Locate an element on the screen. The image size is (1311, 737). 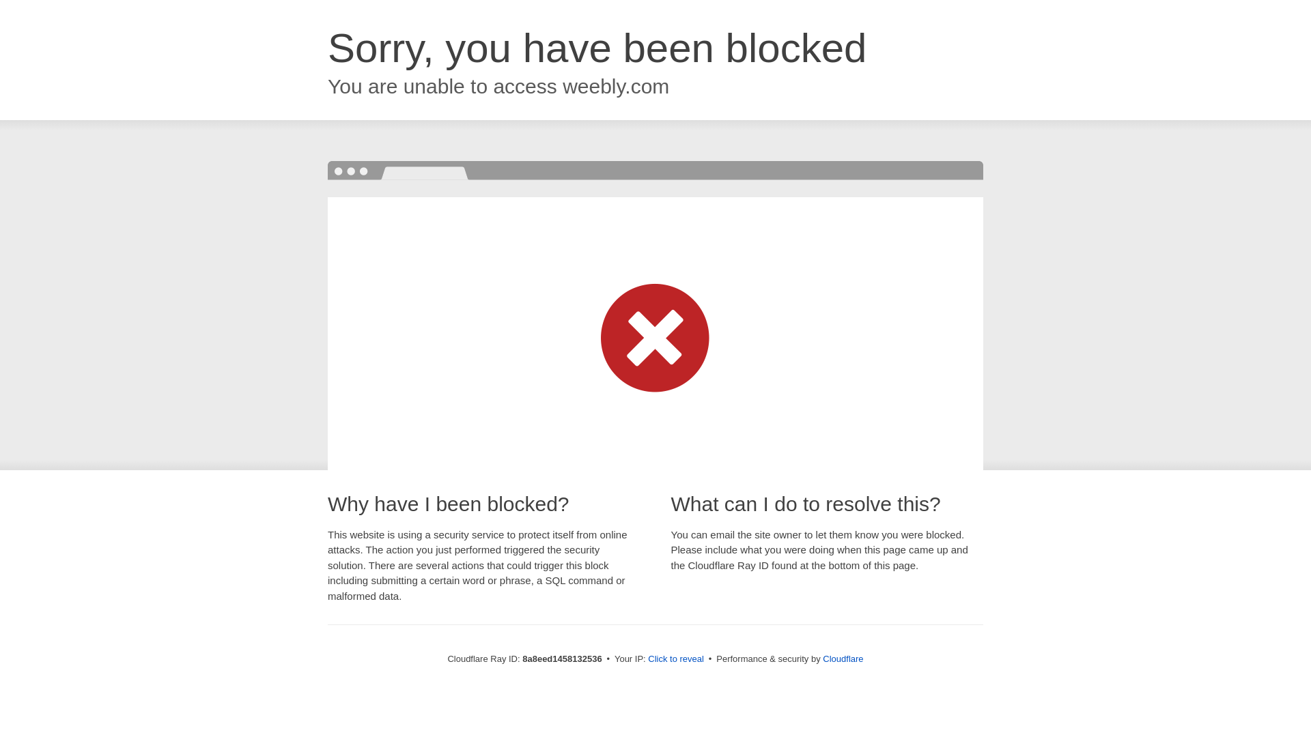
Click to reveal is located at coordinates (676, 659).